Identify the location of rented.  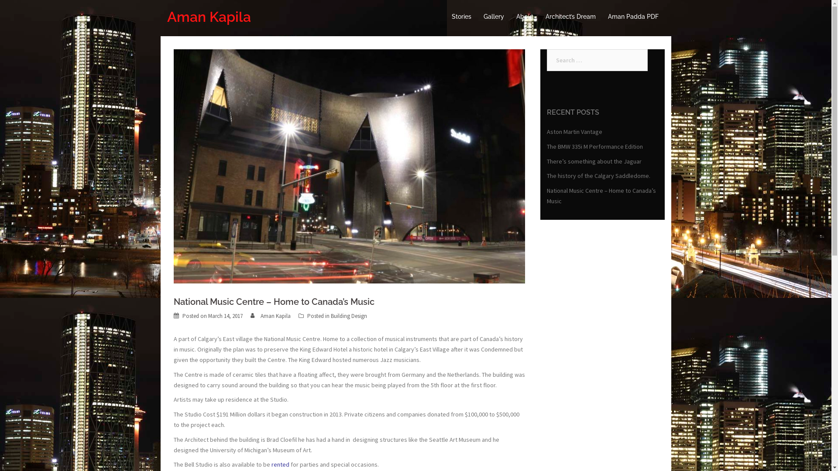
(280, 464).